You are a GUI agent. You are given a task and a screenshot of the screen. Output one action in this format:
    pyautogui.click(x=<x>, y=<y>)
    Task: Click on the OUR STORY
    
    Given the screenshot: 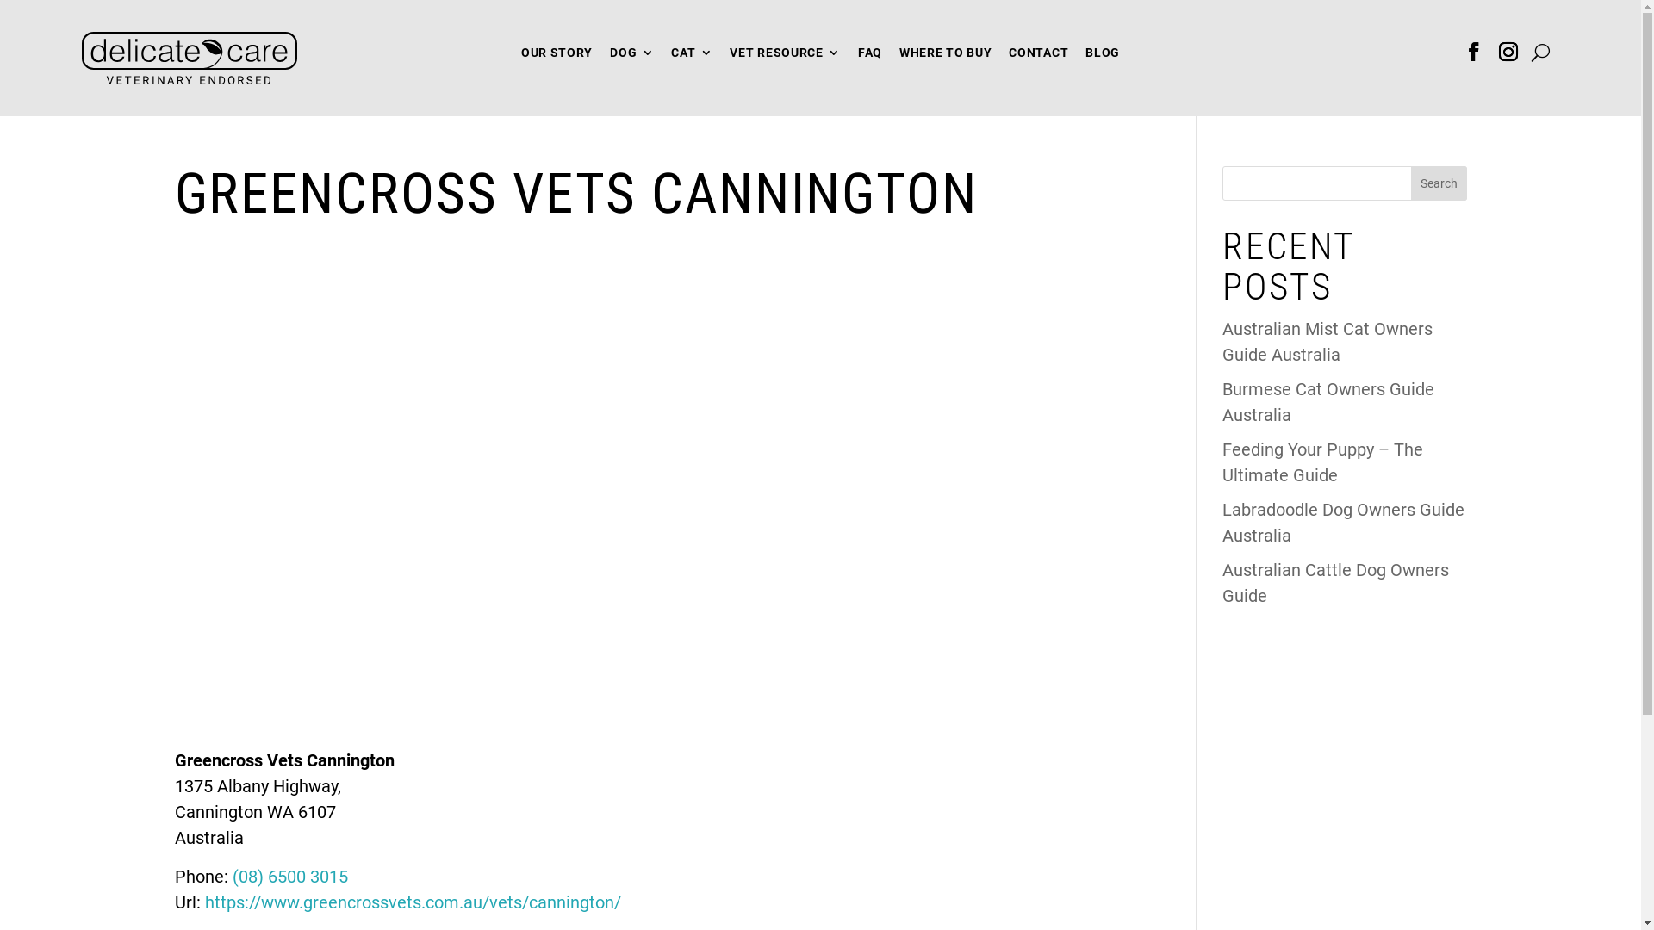 What is the action you would take?
    pyautogui.click(x=557, y=57)
    